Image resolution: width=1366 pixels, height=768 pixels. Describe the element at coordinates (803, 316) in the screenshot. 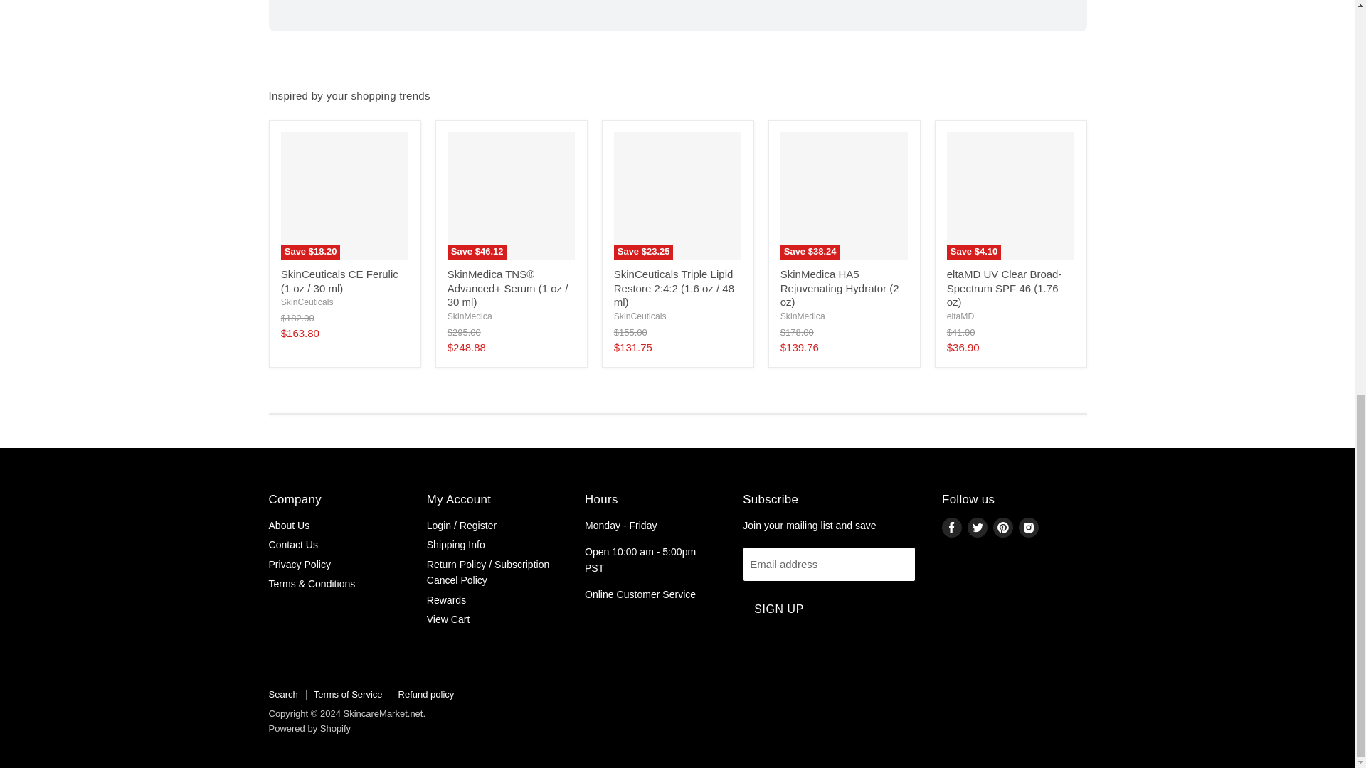

I see `SkinMedica` at that location.